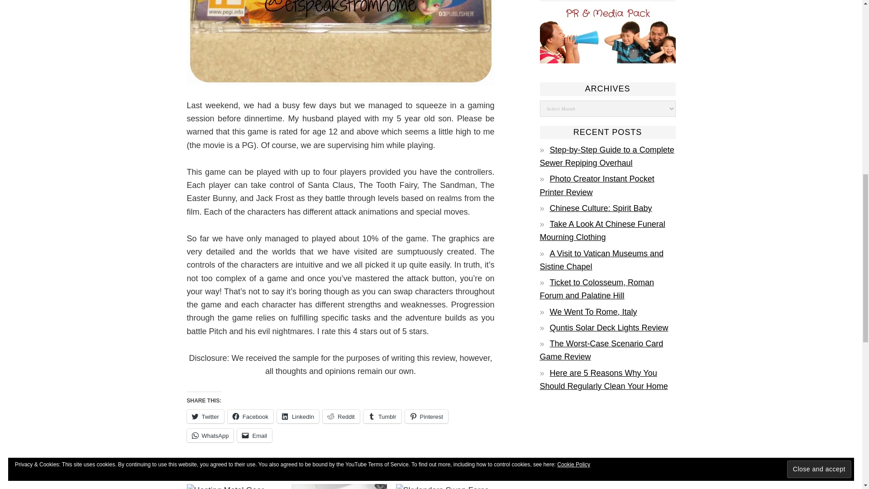 The height and width of the screenshot is (489, 869). Describe the element at coordinates (234, 486) in the screenshot. I see `Hosting Metal Gear Rising Party` at that location.